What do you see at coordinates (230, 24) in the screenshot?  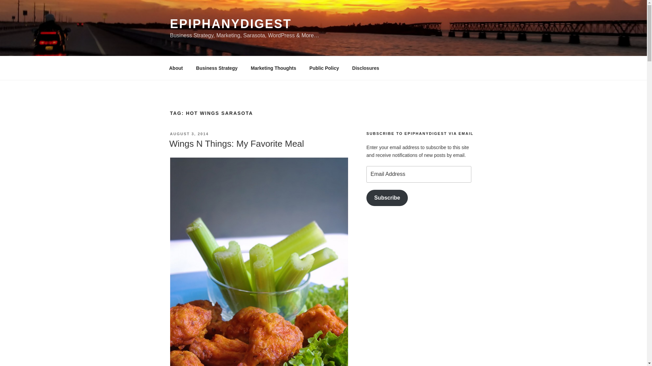 I see `EPIPHANYDIGEST` at bounding box center [230, 24].